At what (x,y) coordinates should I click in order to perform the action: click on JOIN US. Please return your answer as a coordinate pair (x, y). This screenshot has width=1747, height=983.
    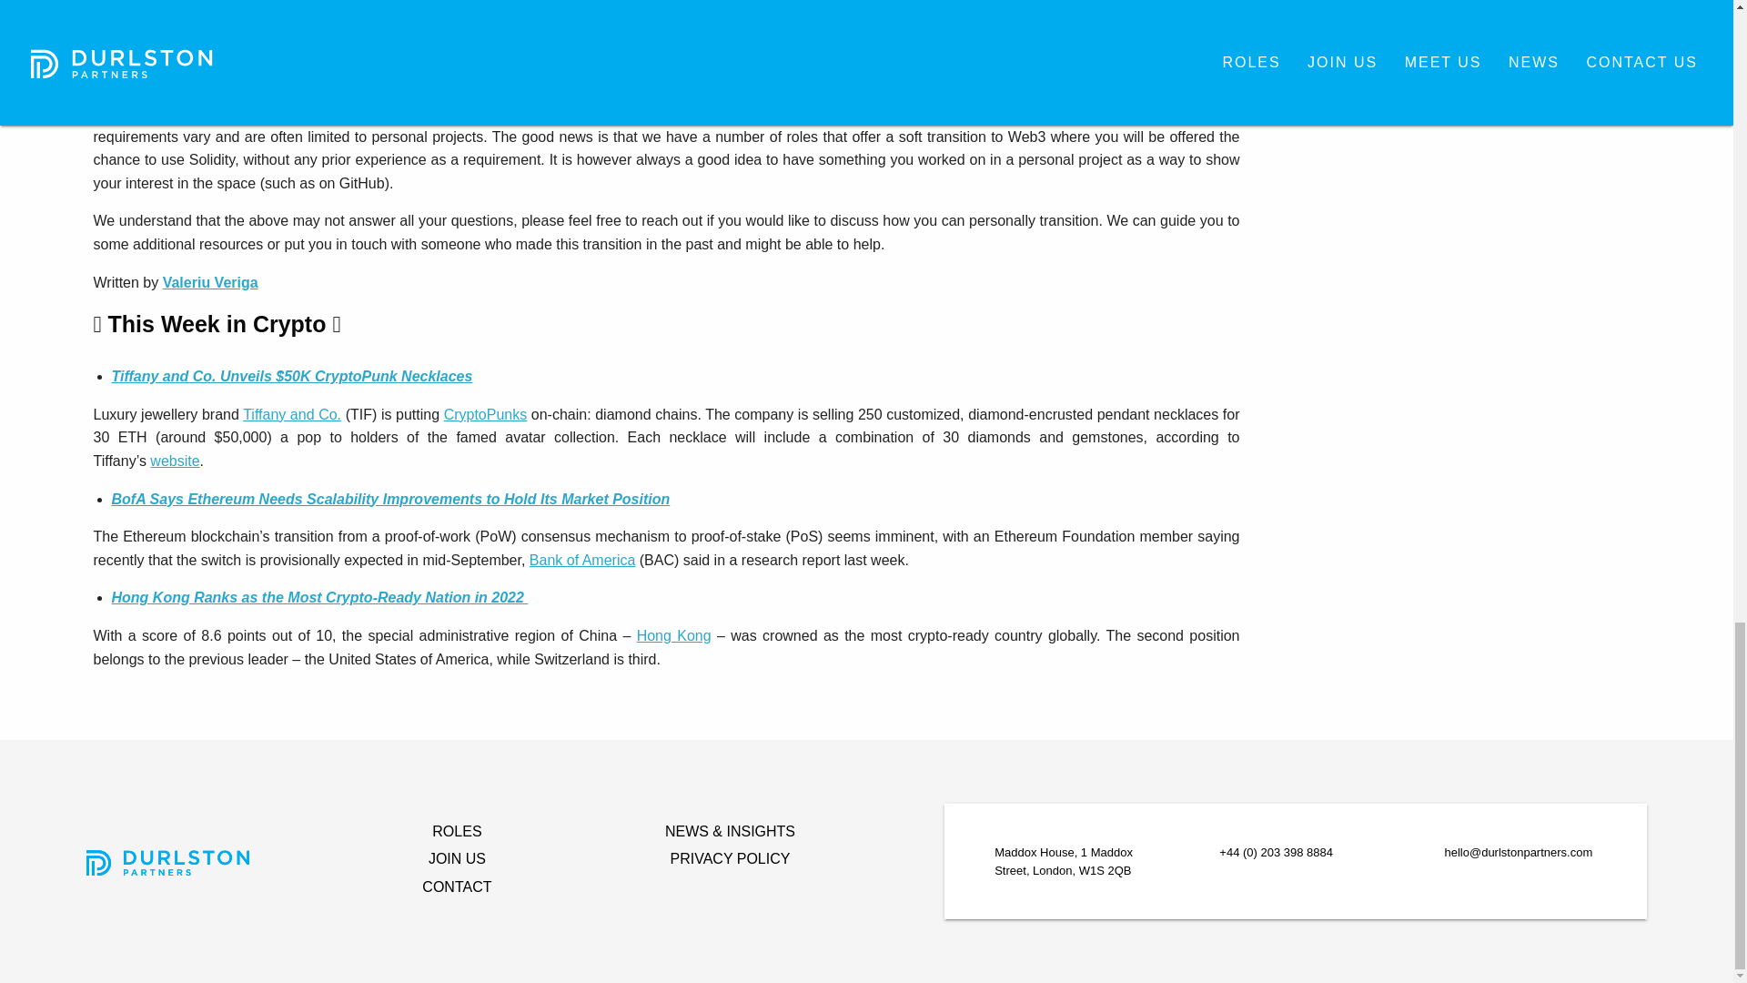
    Looking at the image, I should click on (457, 858).